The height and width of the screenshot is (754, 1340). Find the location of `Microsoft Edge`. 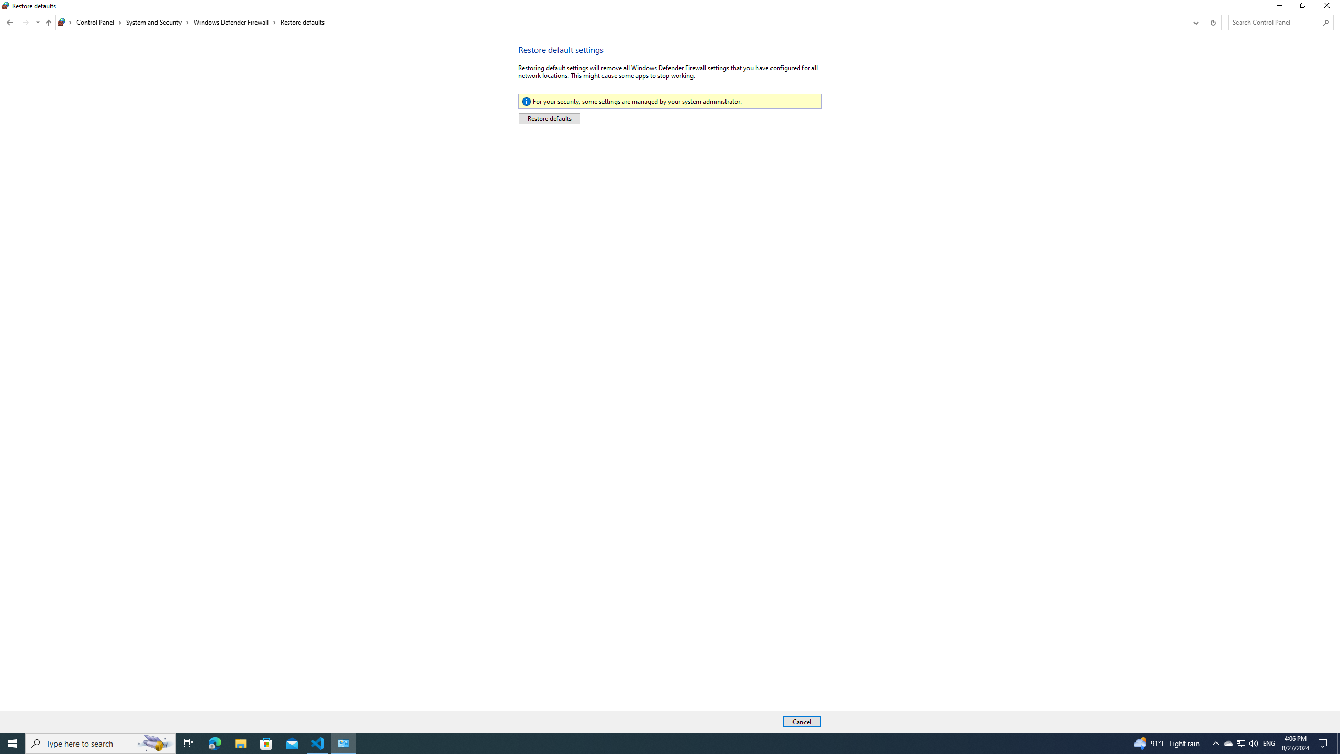

Microsoft Edge is located at coordinates (215, 744).